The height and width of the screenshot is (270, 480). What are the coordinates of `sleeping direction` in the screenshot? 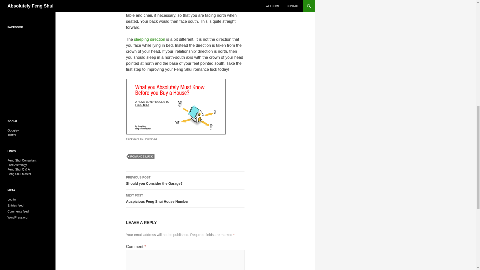 It's located at (141, 156).